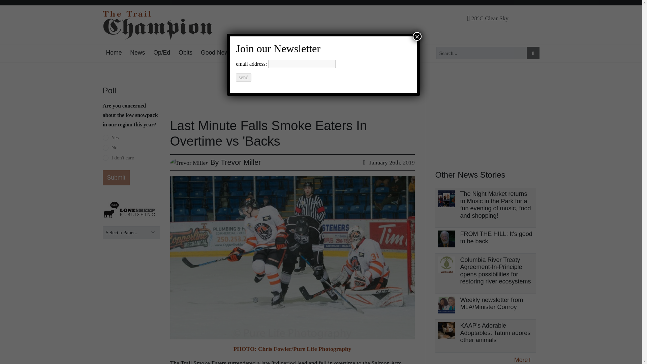 The image size is (647, 364). I want to click on 3rd party ad content, so click(283, 94).